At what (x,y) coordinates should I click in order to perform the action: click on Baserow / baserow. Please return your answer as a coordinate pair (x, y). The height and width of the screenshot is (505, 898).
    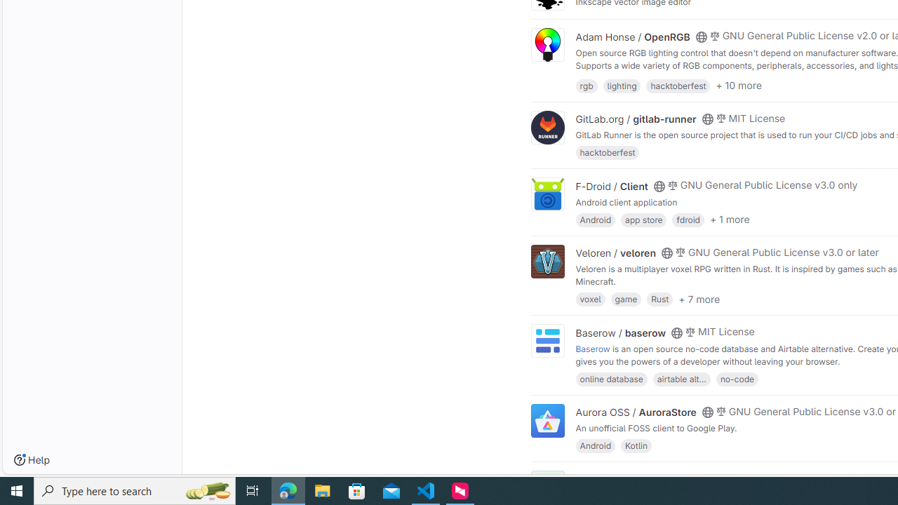
    Looking at the image, I should click on (620, 332).